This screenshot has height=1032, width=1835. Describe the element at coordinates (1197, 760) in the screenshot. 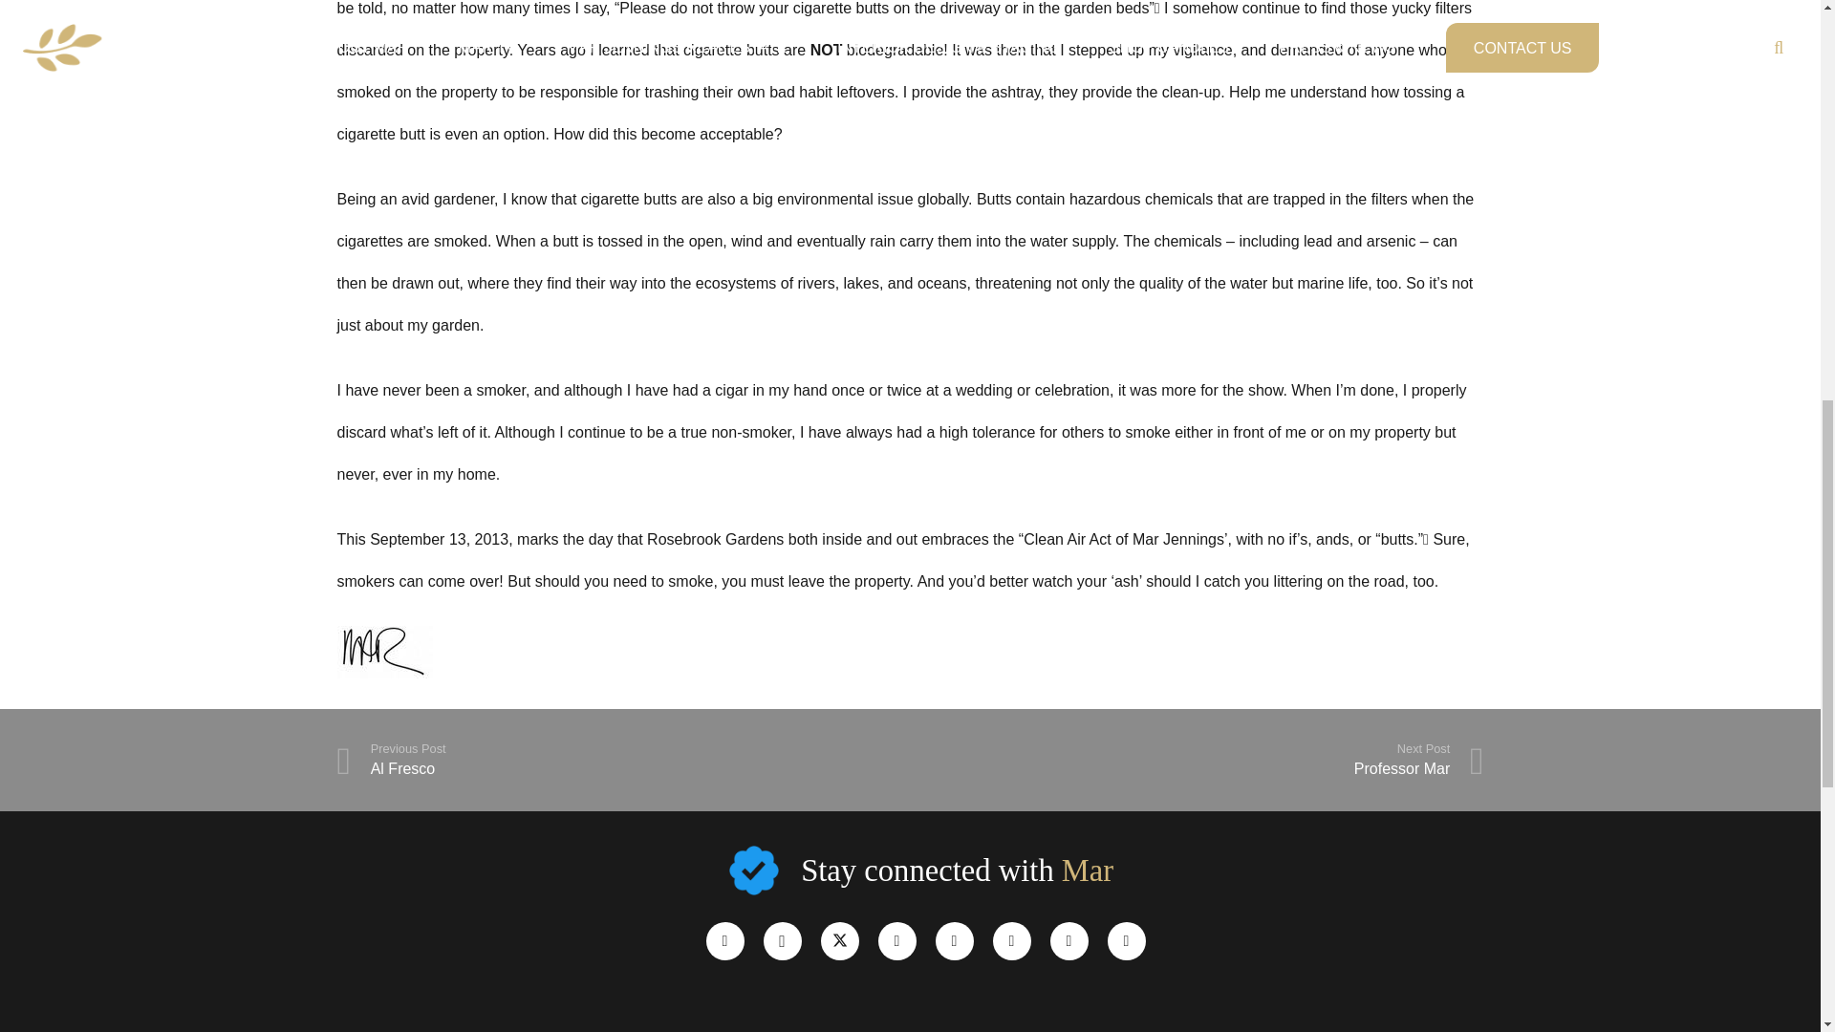

I see `Facebook` at that location.